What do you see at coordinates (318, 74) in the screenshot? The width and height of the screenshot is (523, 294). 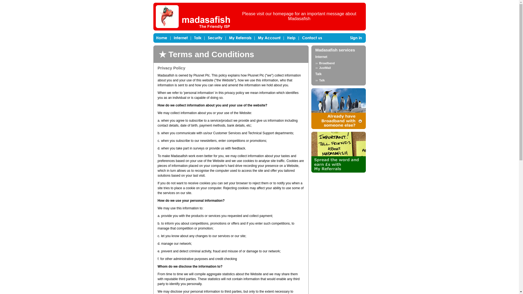 I see `Talk` at bounding box center [318, 74].